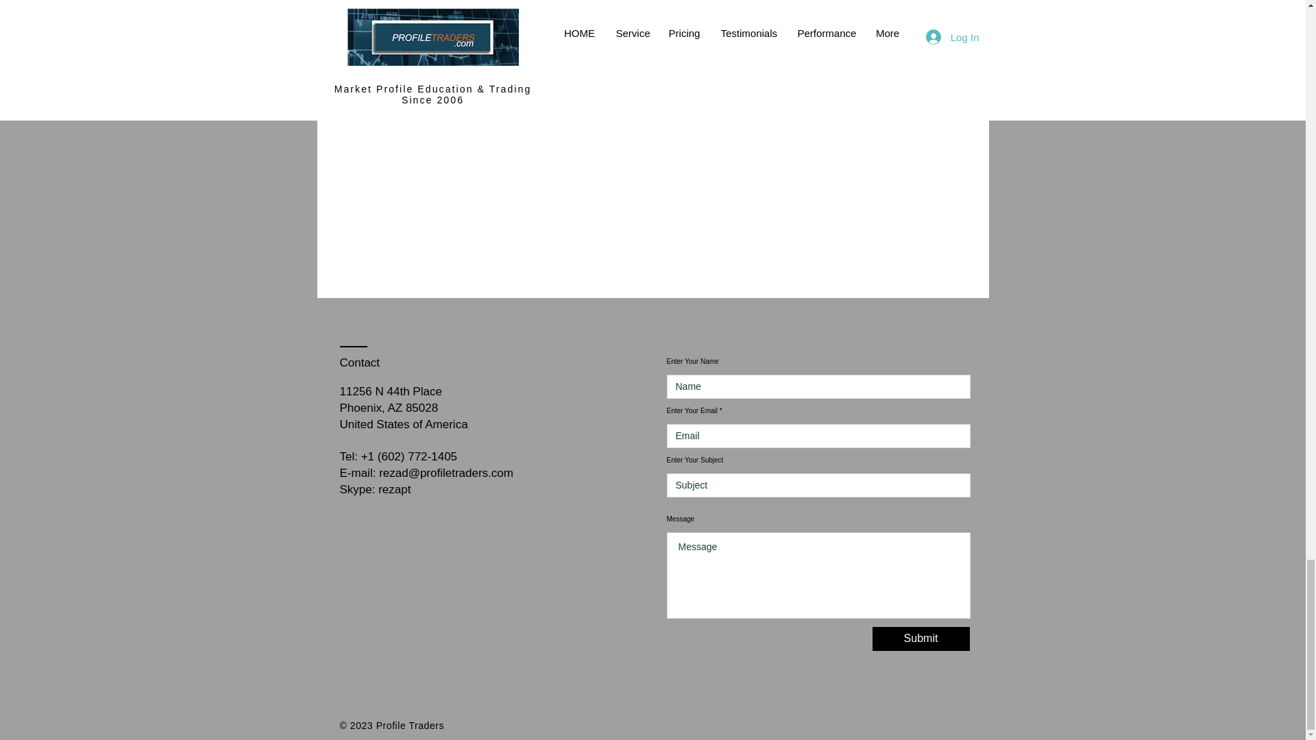 This screenshot has height=740, width=1316. What do you see at coordinates (920, 639) in the screenshot?
I see `Submit` at bounding box center [920, 639].